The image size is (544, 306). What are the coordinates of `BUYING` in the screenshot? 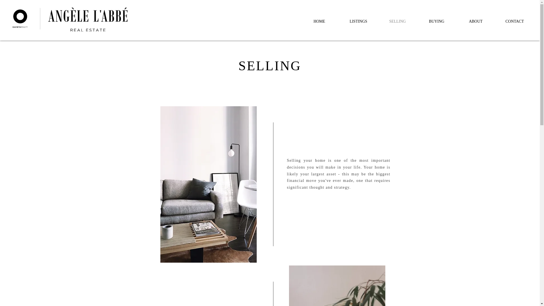 It's located at (437, 21).